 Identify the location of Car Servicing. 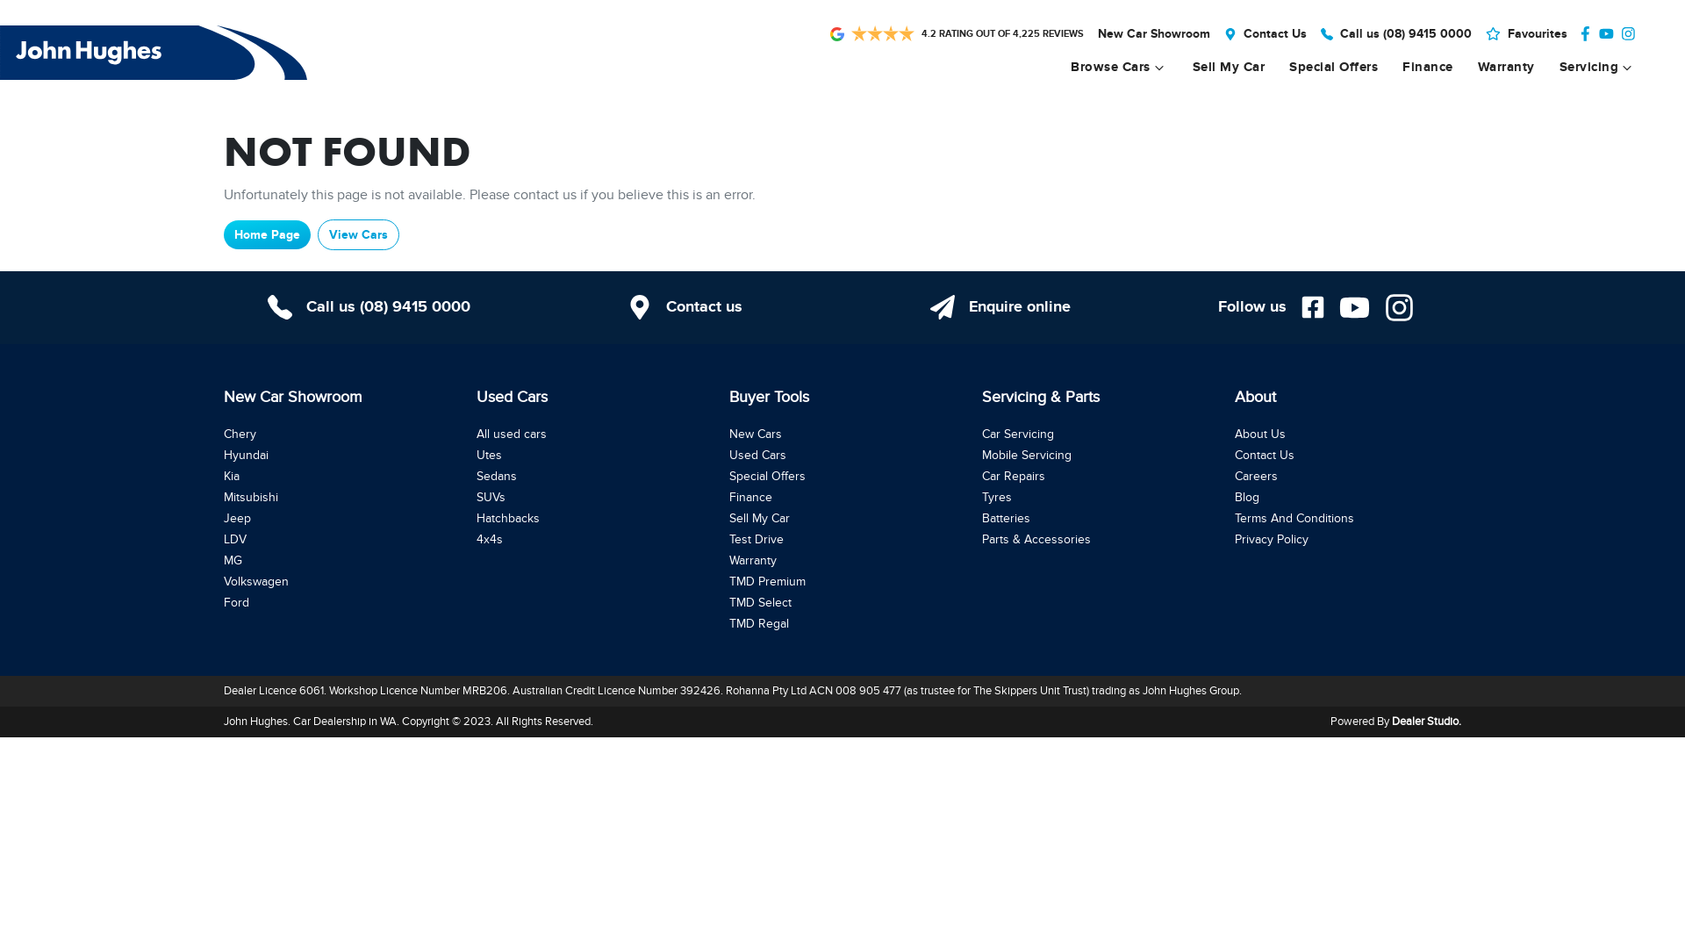
(1018, 434).